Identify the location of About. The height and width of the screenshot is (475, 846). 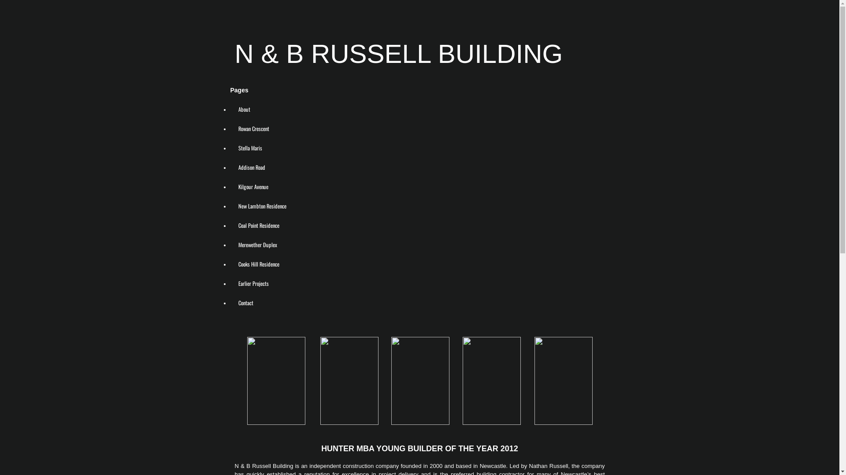
(244, 109).